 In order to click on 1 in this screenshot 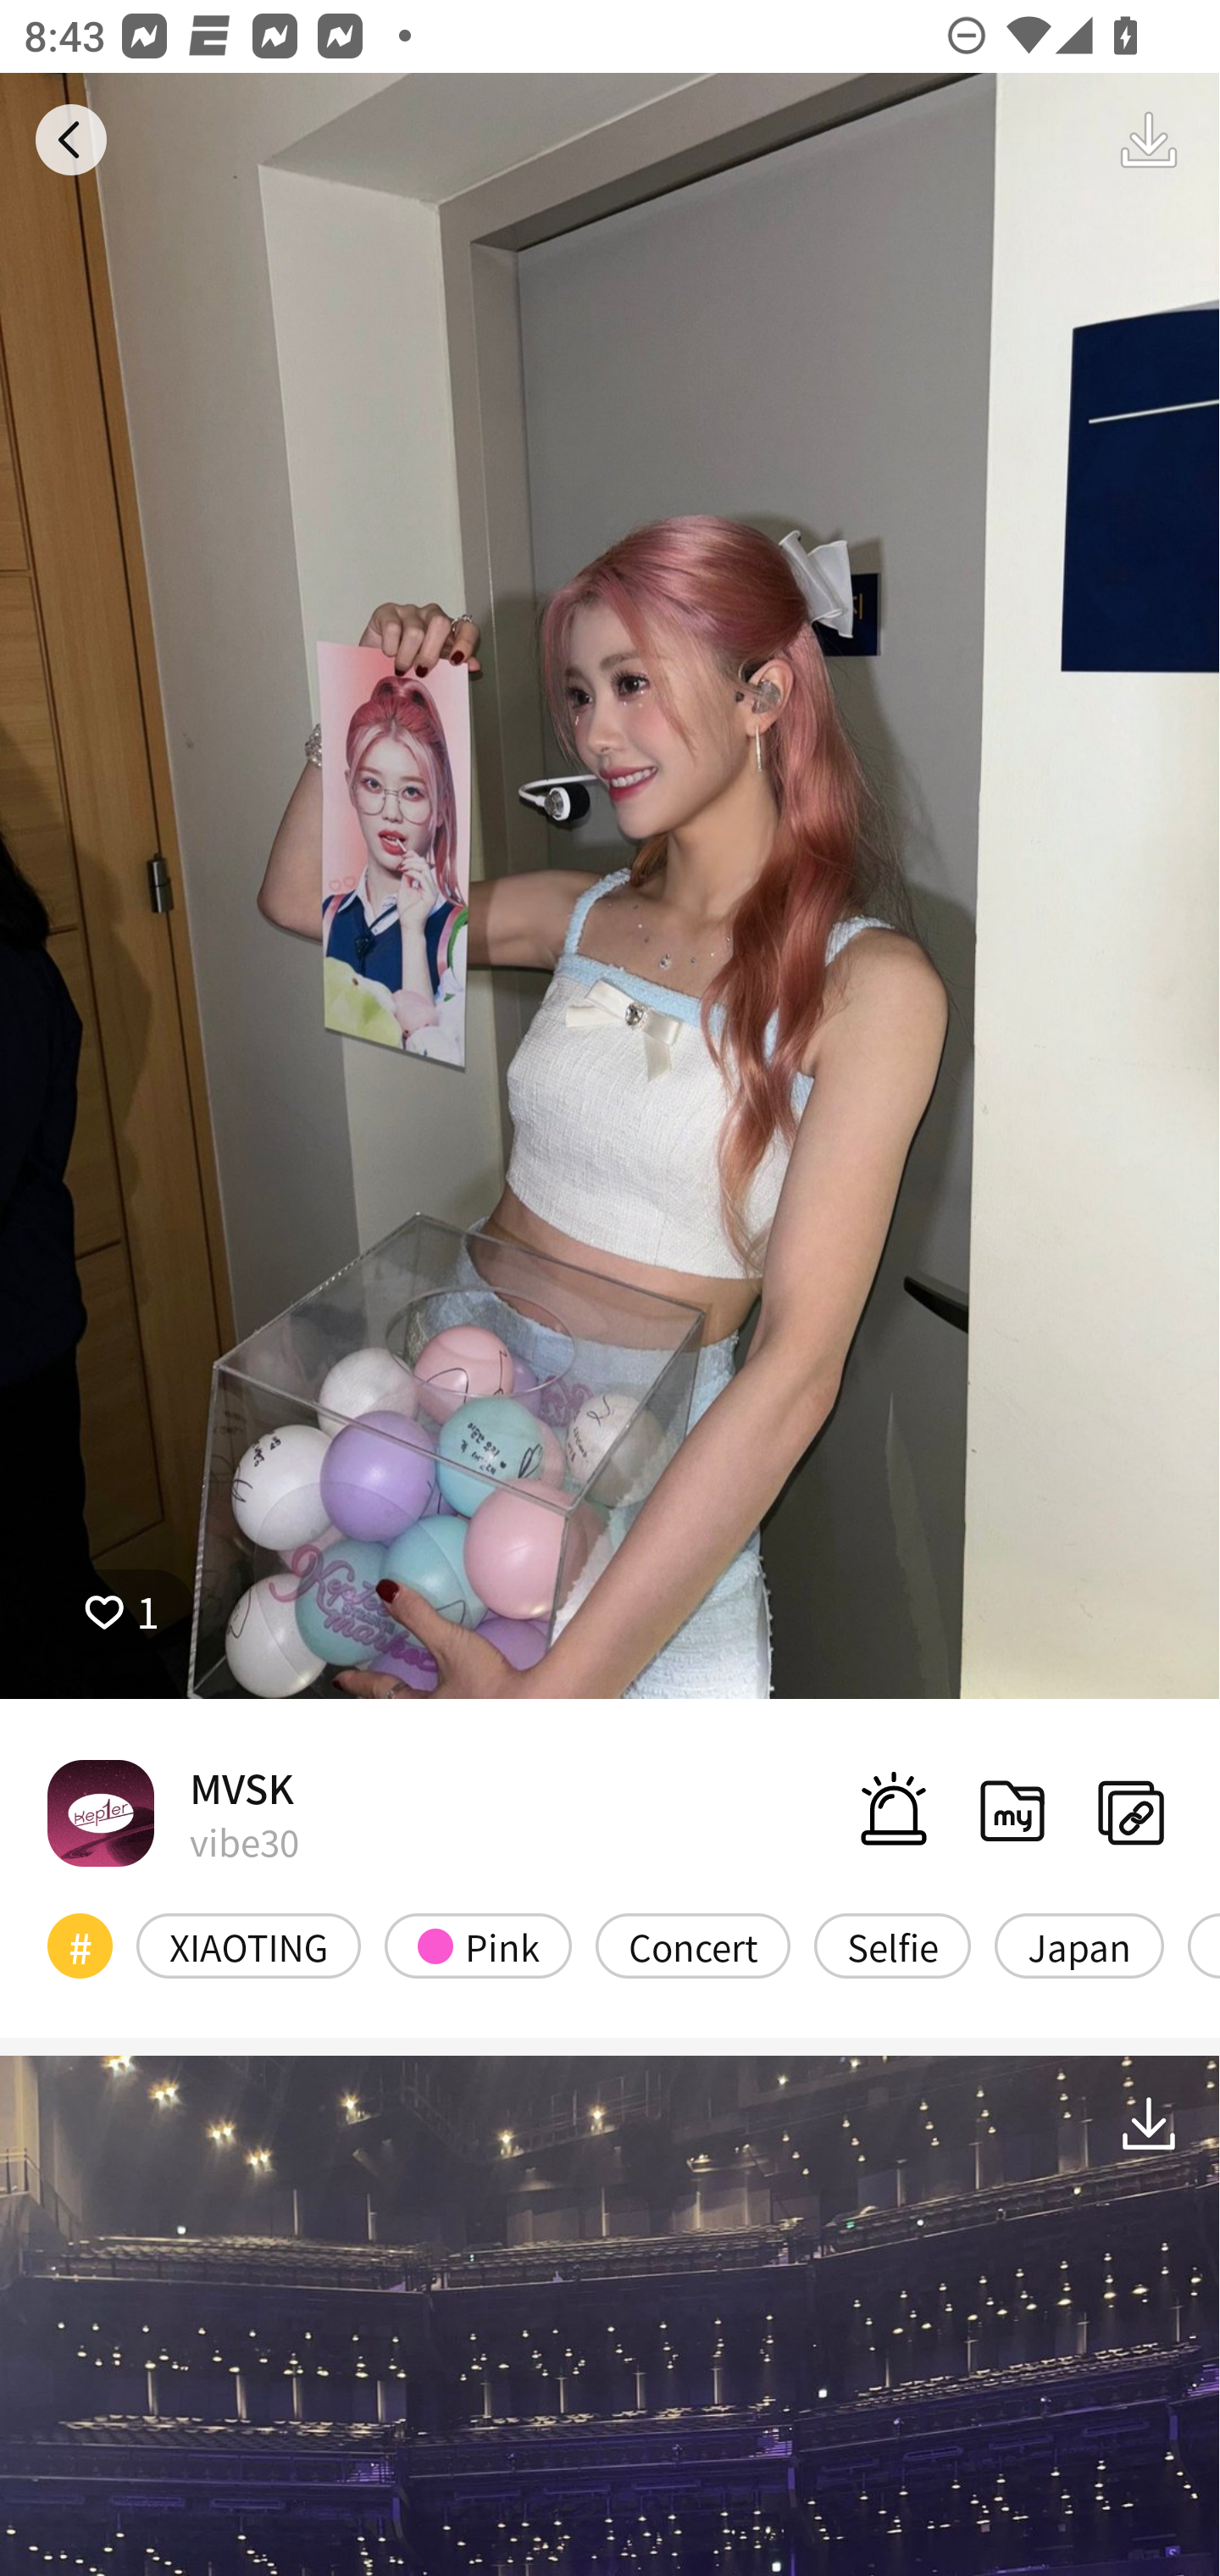, I will do `click(121, 1611)`.